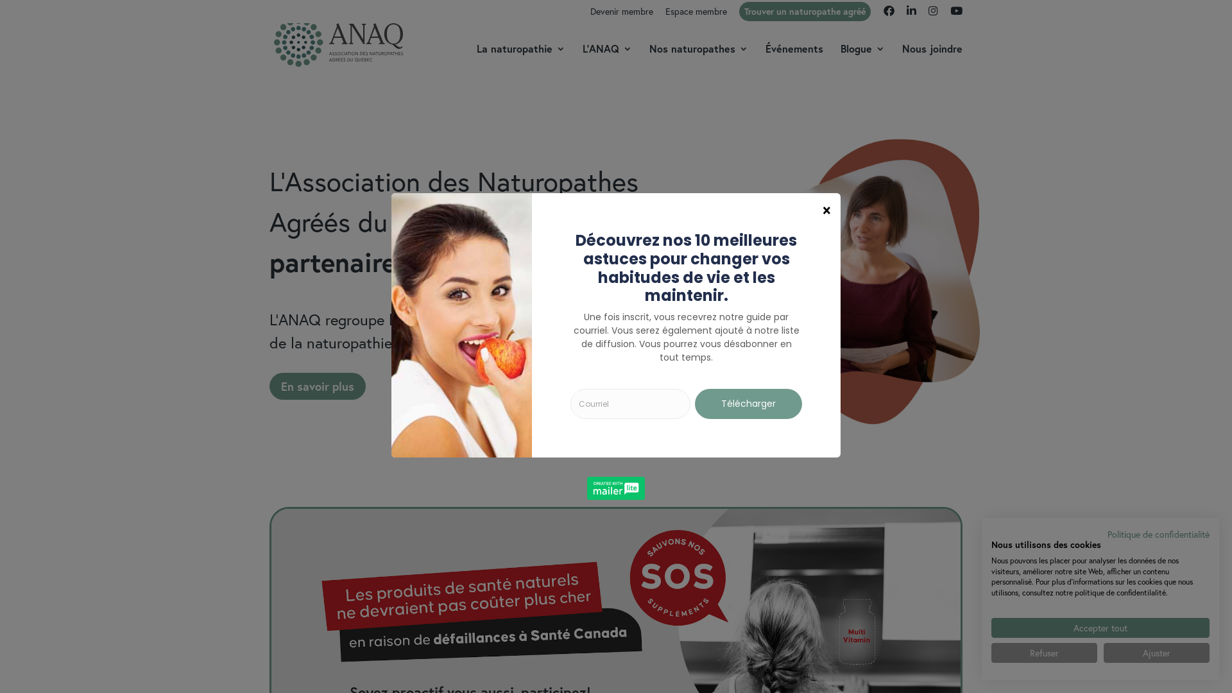  Describe the element at coordinates (933, 14) in the screenshot. I see `Instagram` at that location.